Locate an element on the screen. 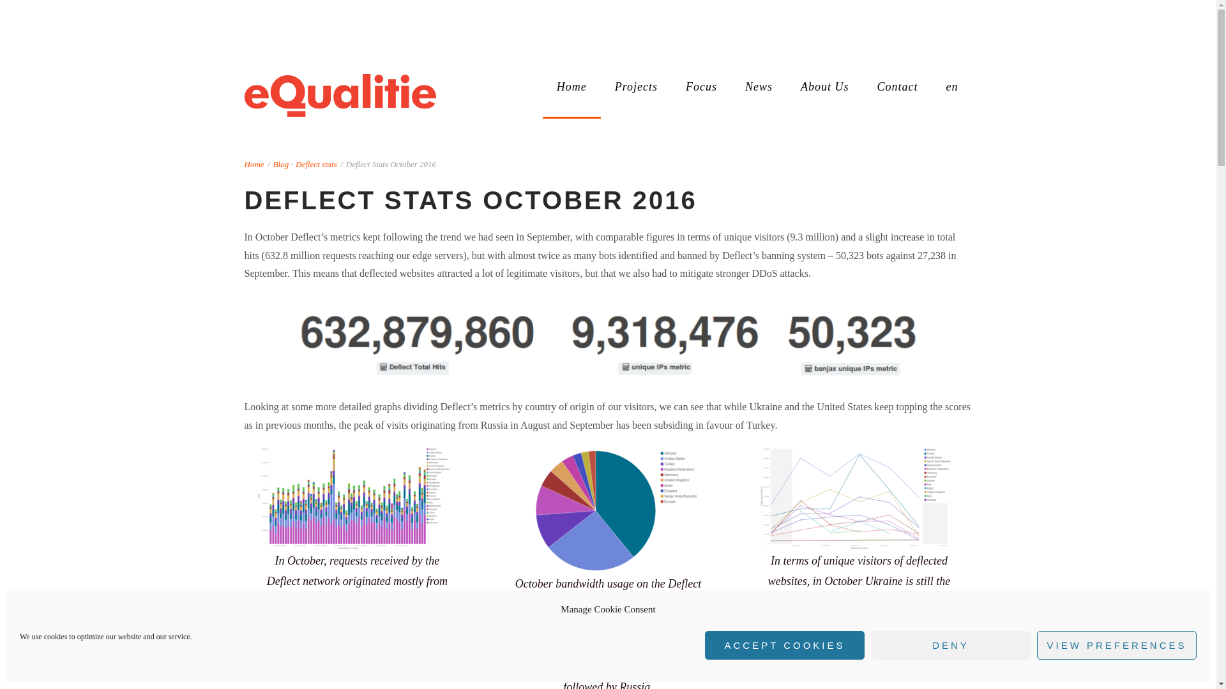  Focus is located at coordinates (701, 87).